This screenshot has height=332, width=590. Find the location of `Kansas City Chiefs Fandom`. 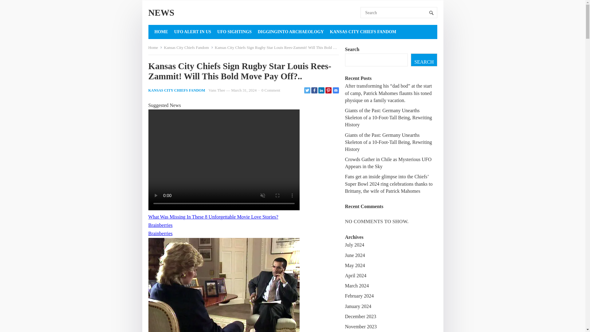

Kansas City Chiefs Fandom is located at coordinates (188, 47).